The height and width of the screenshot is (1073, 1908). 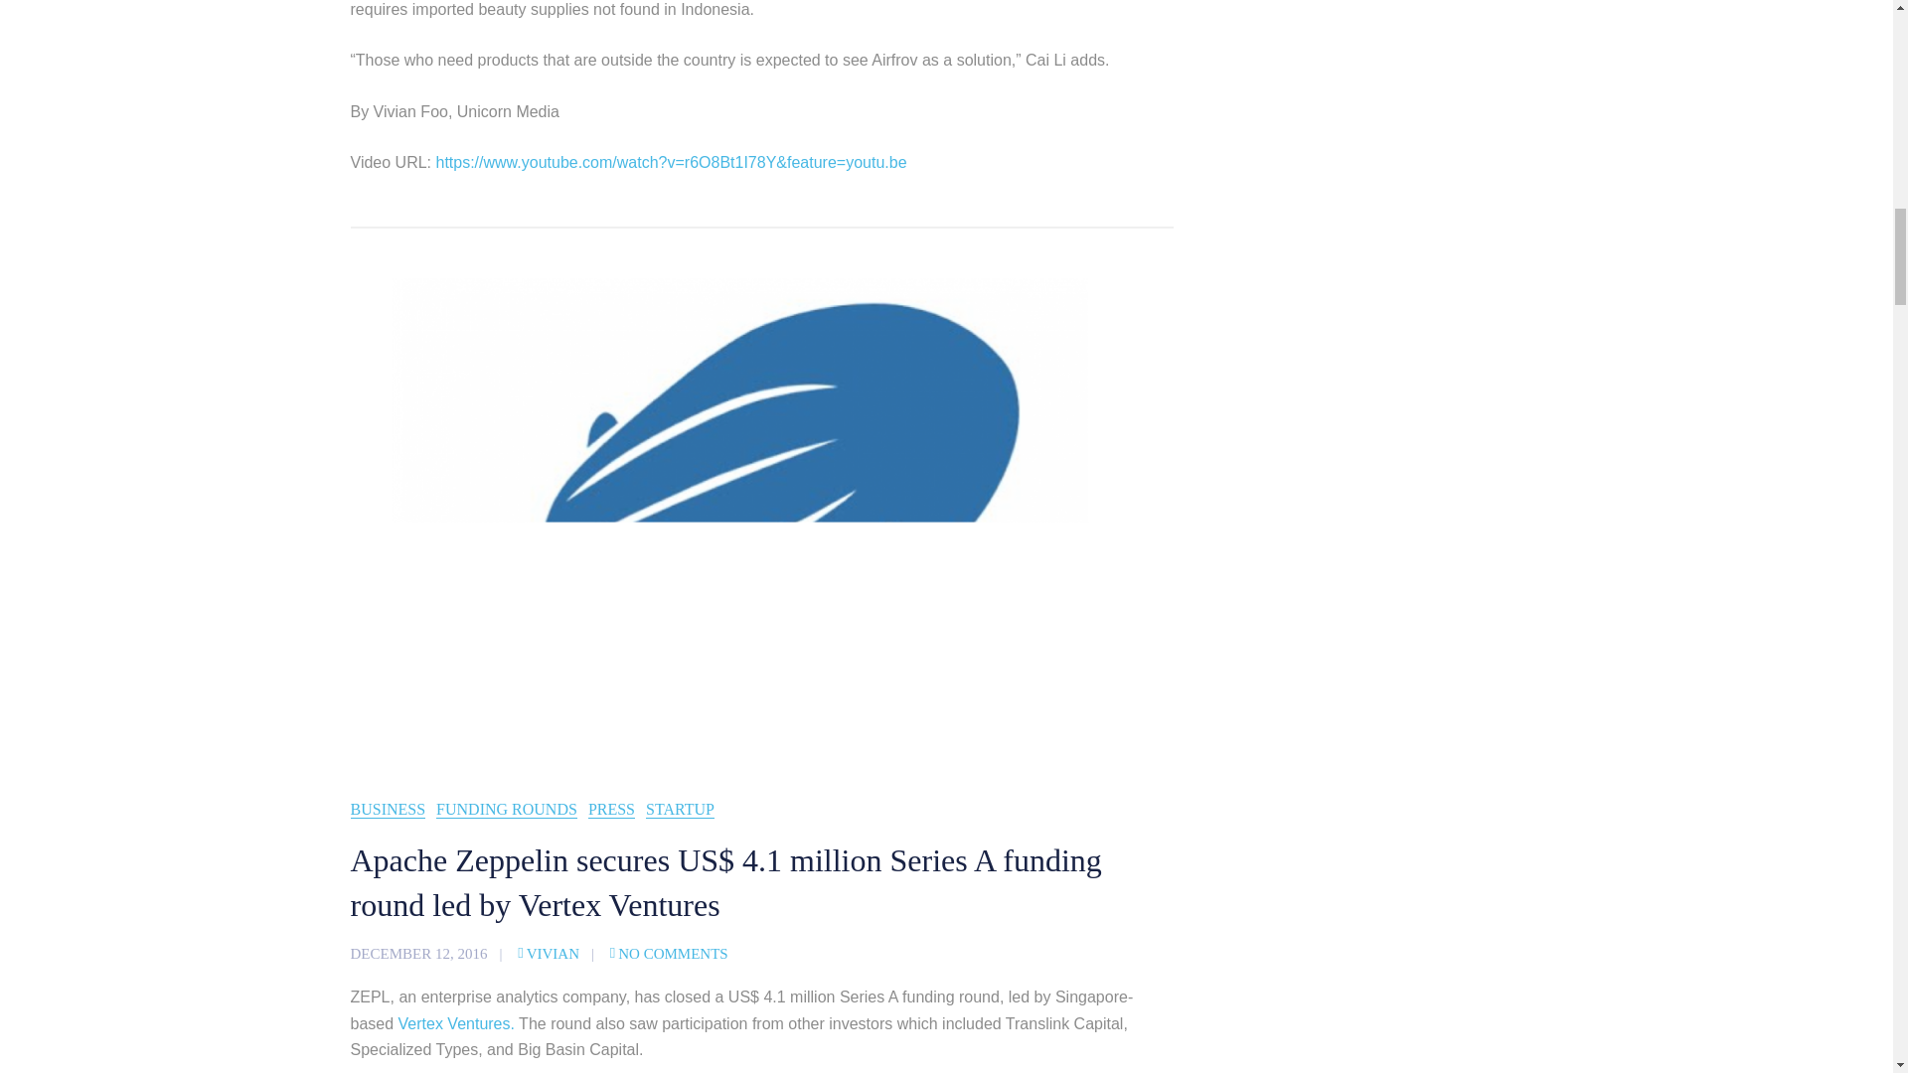 What do you see at coordinates (670, 953) in the screenshot?
I see `NO COMMENTS` at bounding box center [670, 953].